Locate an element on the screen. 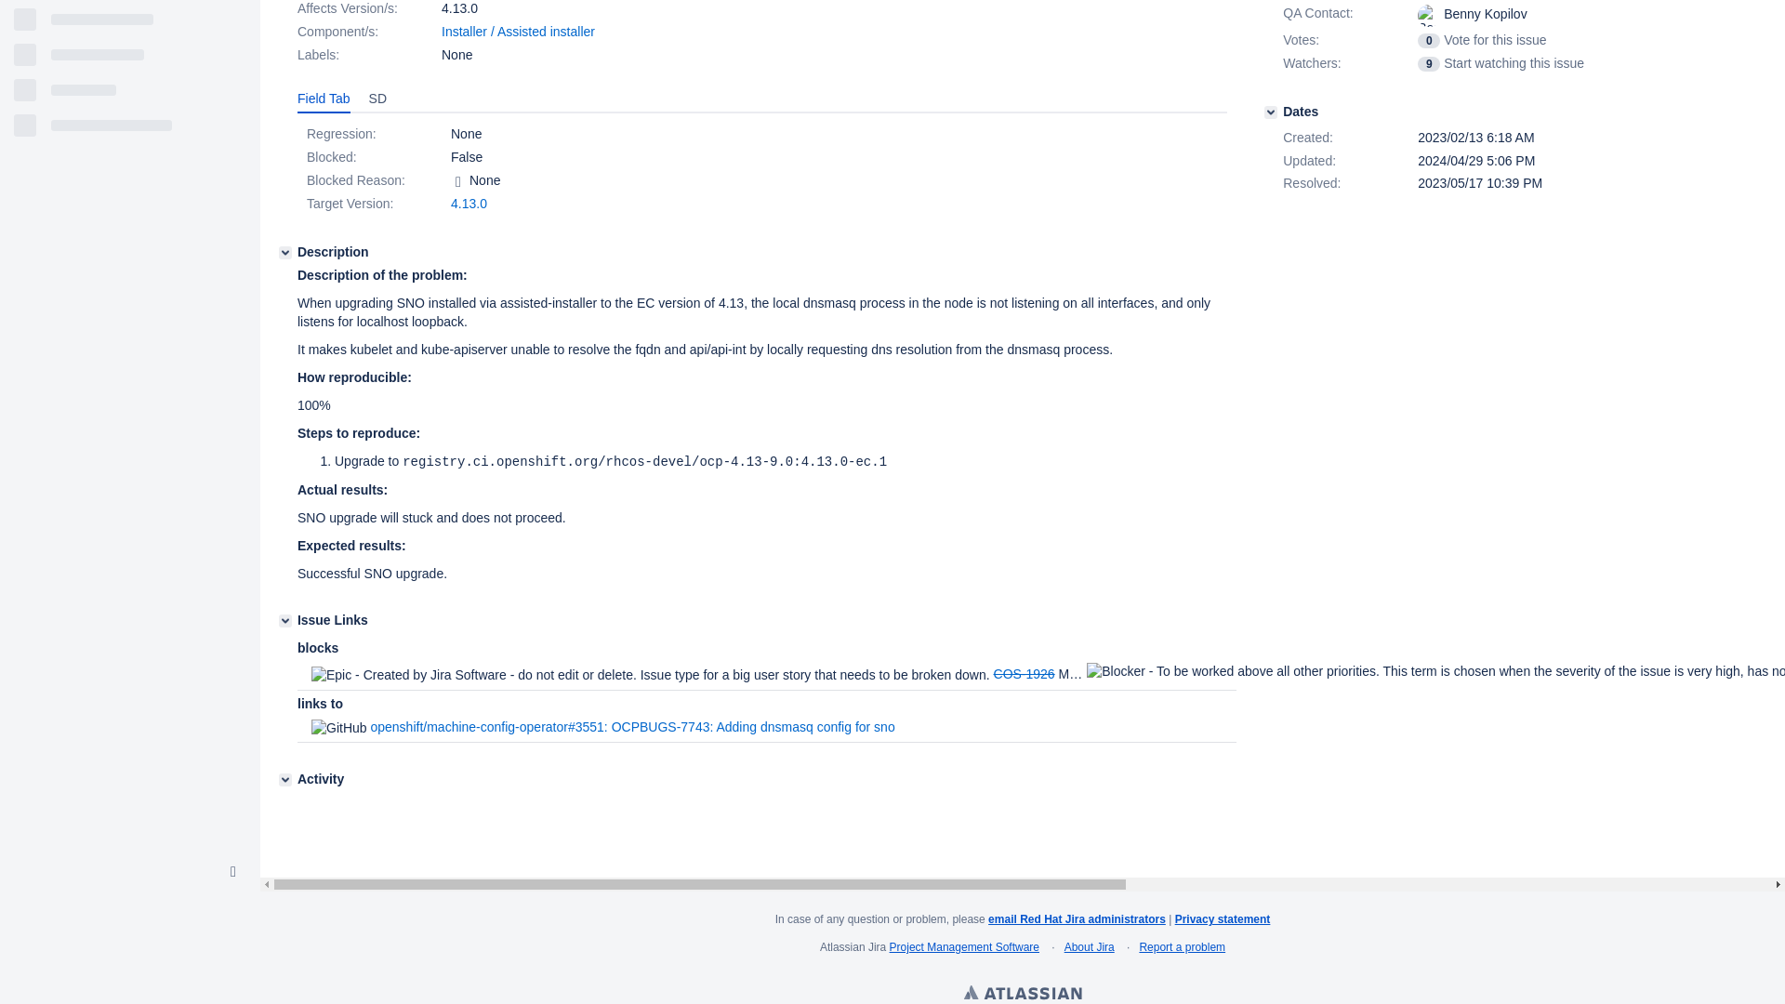 Image resolution: width=1785 pixels, height=1004 pixels. Field Tab is located at coordinates (324, 99).